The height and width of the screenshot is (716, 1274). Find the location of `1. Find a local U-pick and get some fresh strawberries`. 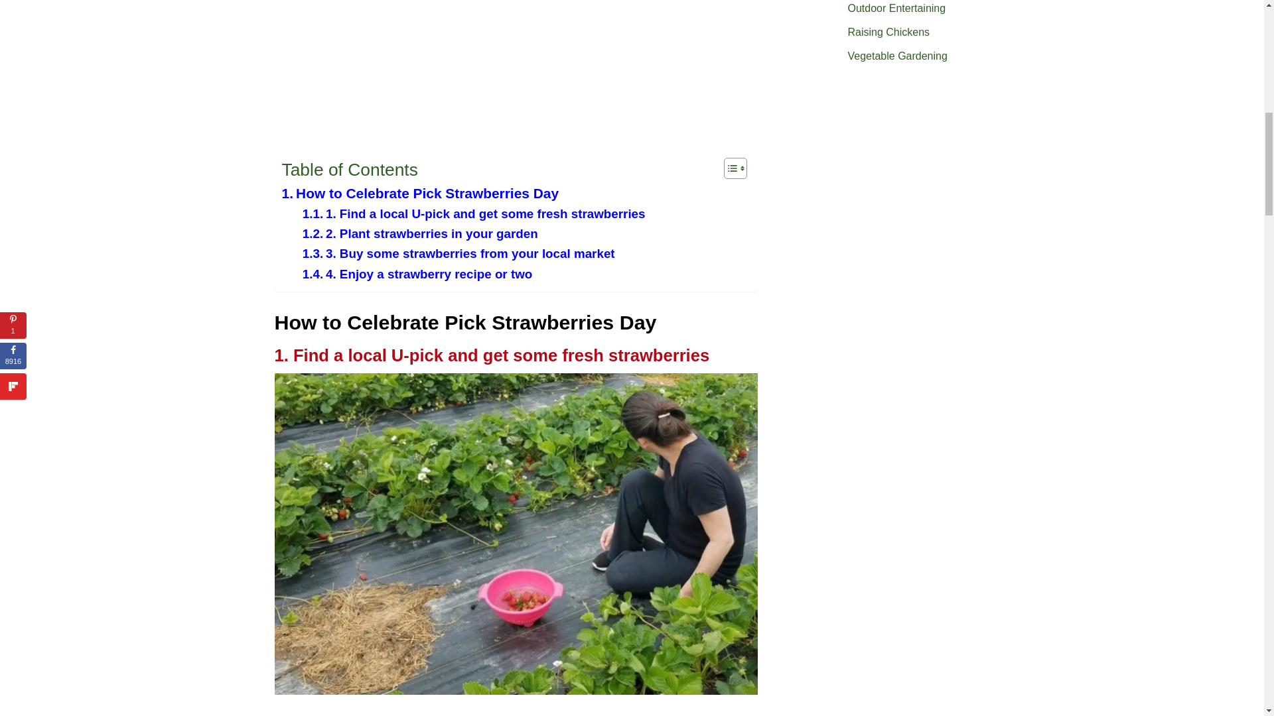

1. Find a local U-pick and get some fresh strawberries is located at coordinates (474, 213).